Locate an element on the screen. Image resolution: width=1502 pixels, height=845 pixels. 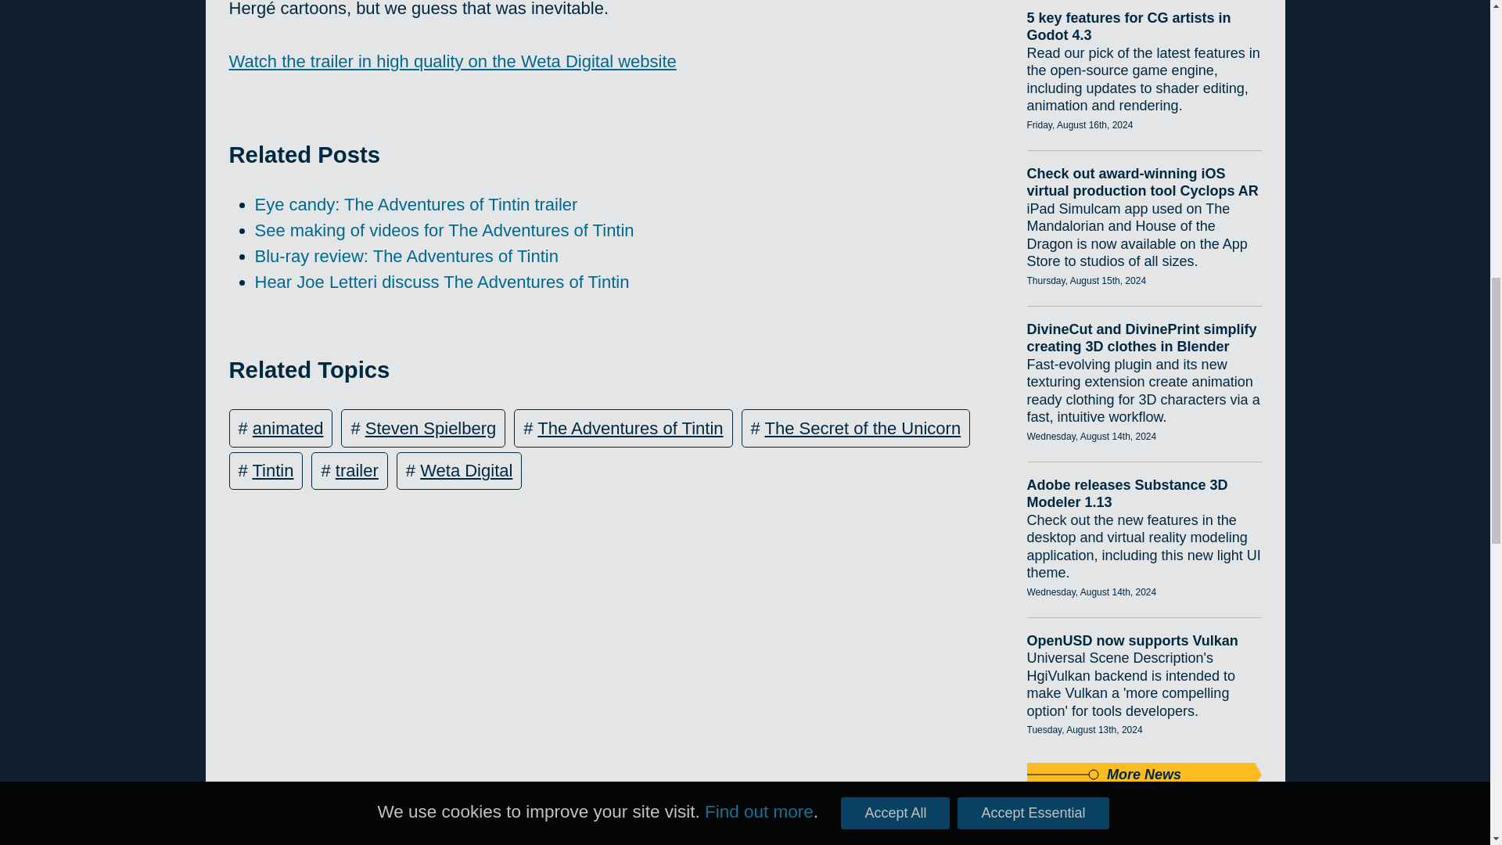
5 key features for CG artists in Godot 4.3 is located at coordinates (1144, 27).